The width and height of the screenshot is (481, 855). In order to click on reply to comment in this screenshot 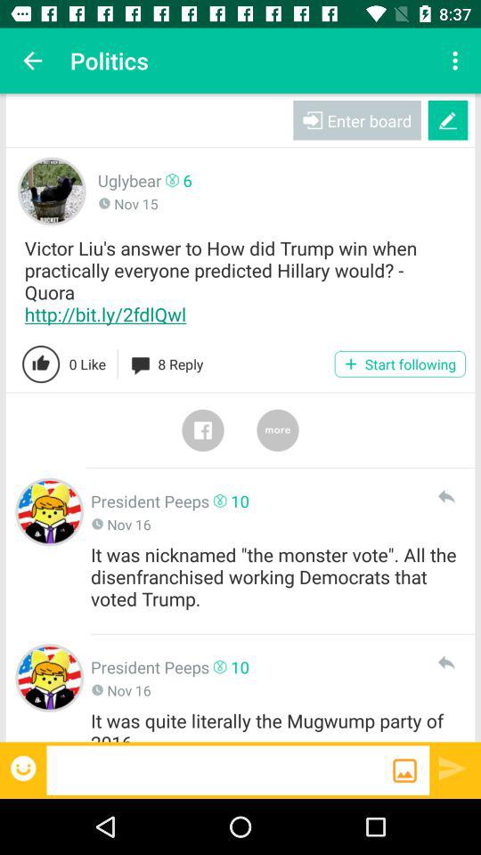, I will do `click(445, 496)`.